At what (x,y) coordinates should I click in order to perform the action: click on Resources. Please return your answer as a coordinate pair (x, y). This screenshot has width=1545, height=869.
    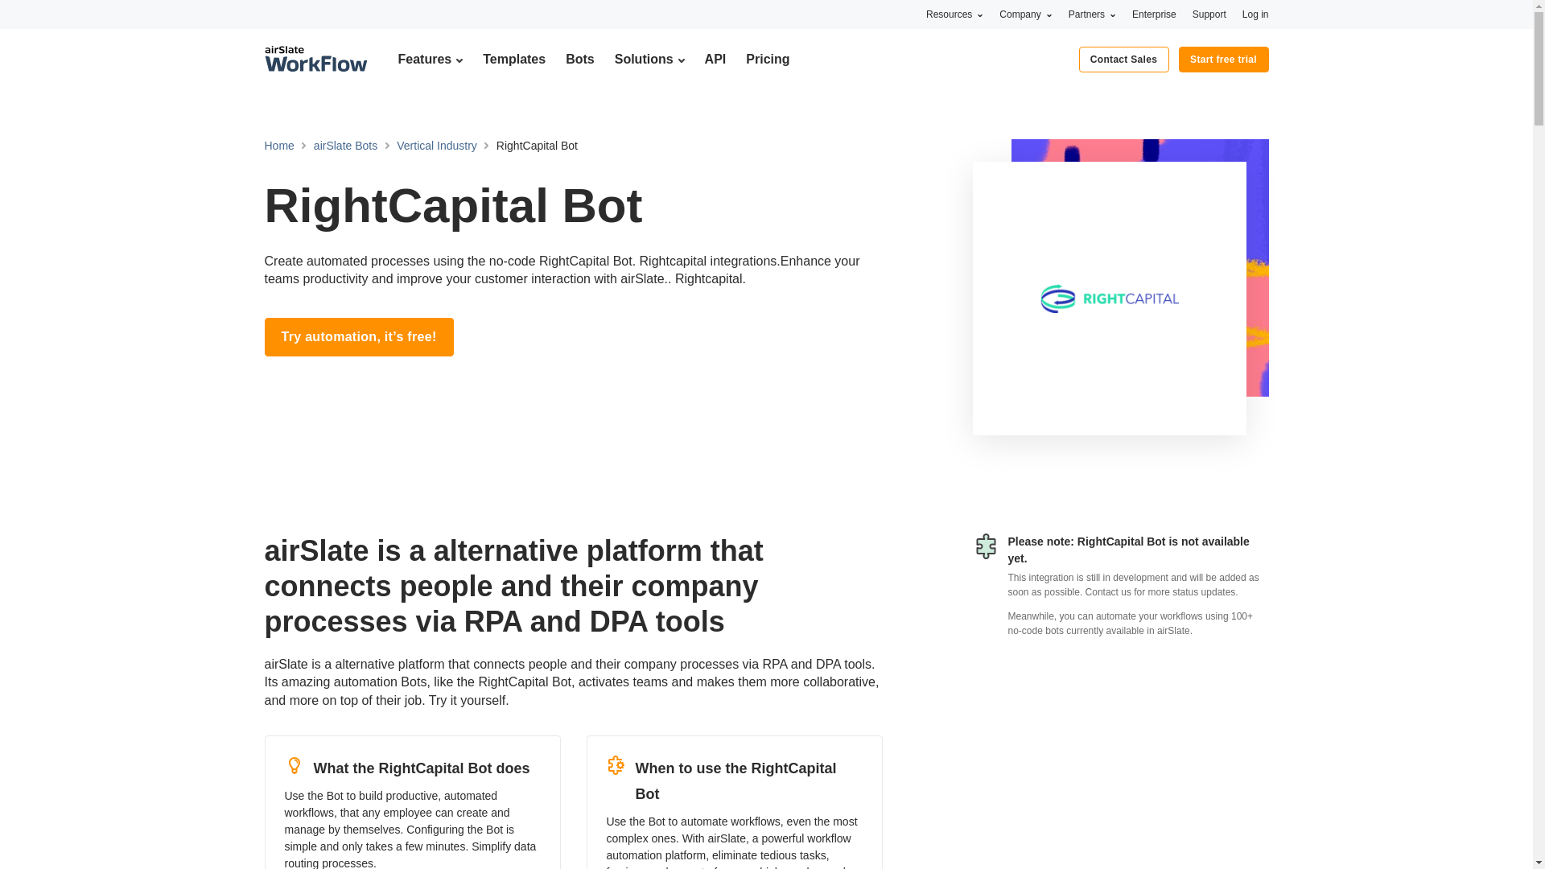
    Looking at the image, I should click on (954, 14).